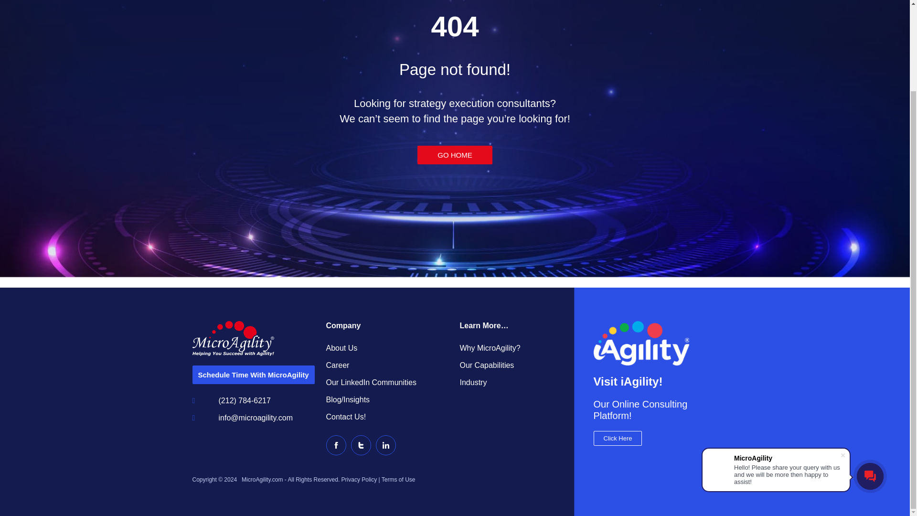 Image resolution: width=917 pixels, height=516 pixels. What do you see at coordinates (388, 417) in the screenshot?
I see `Contact Us!` at bounding box center [388, 417].